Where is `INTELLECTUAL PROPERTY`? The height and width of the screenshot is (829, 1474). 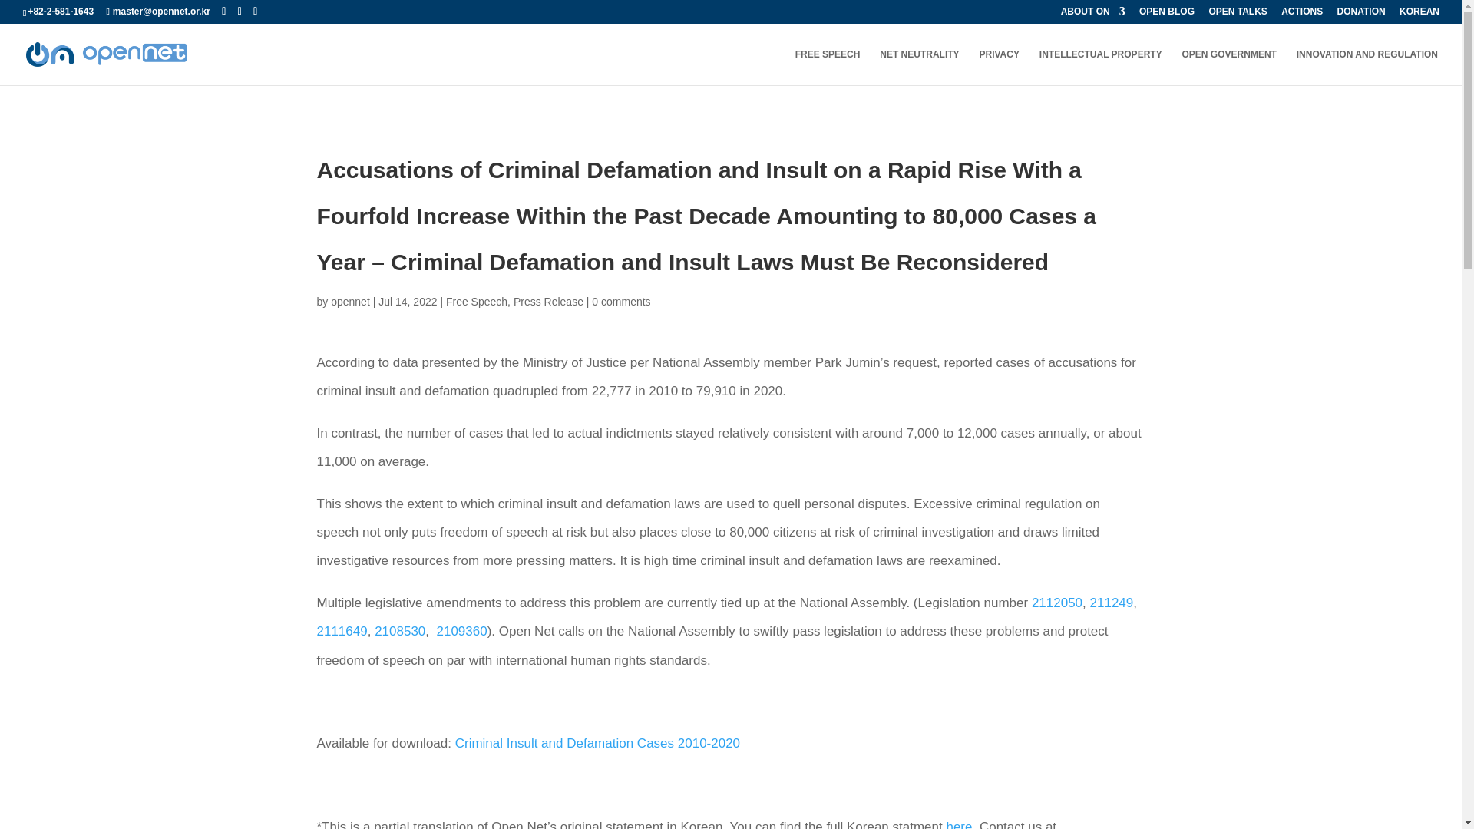
INTELLECTUAL PROPERTY is located at coordinates (1101, 67).